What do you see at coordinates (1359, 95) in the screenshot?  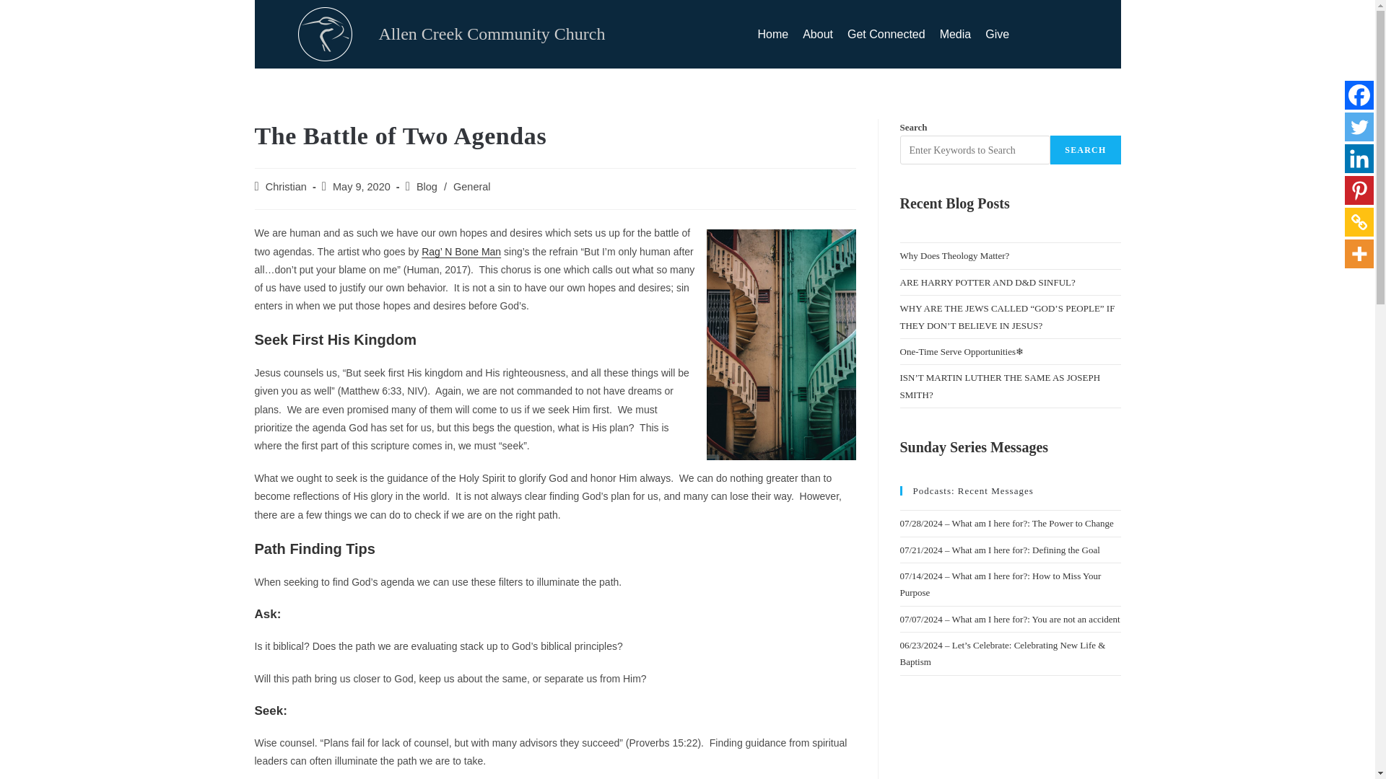 I see `Facebook` at bounding box center [1359, 95].